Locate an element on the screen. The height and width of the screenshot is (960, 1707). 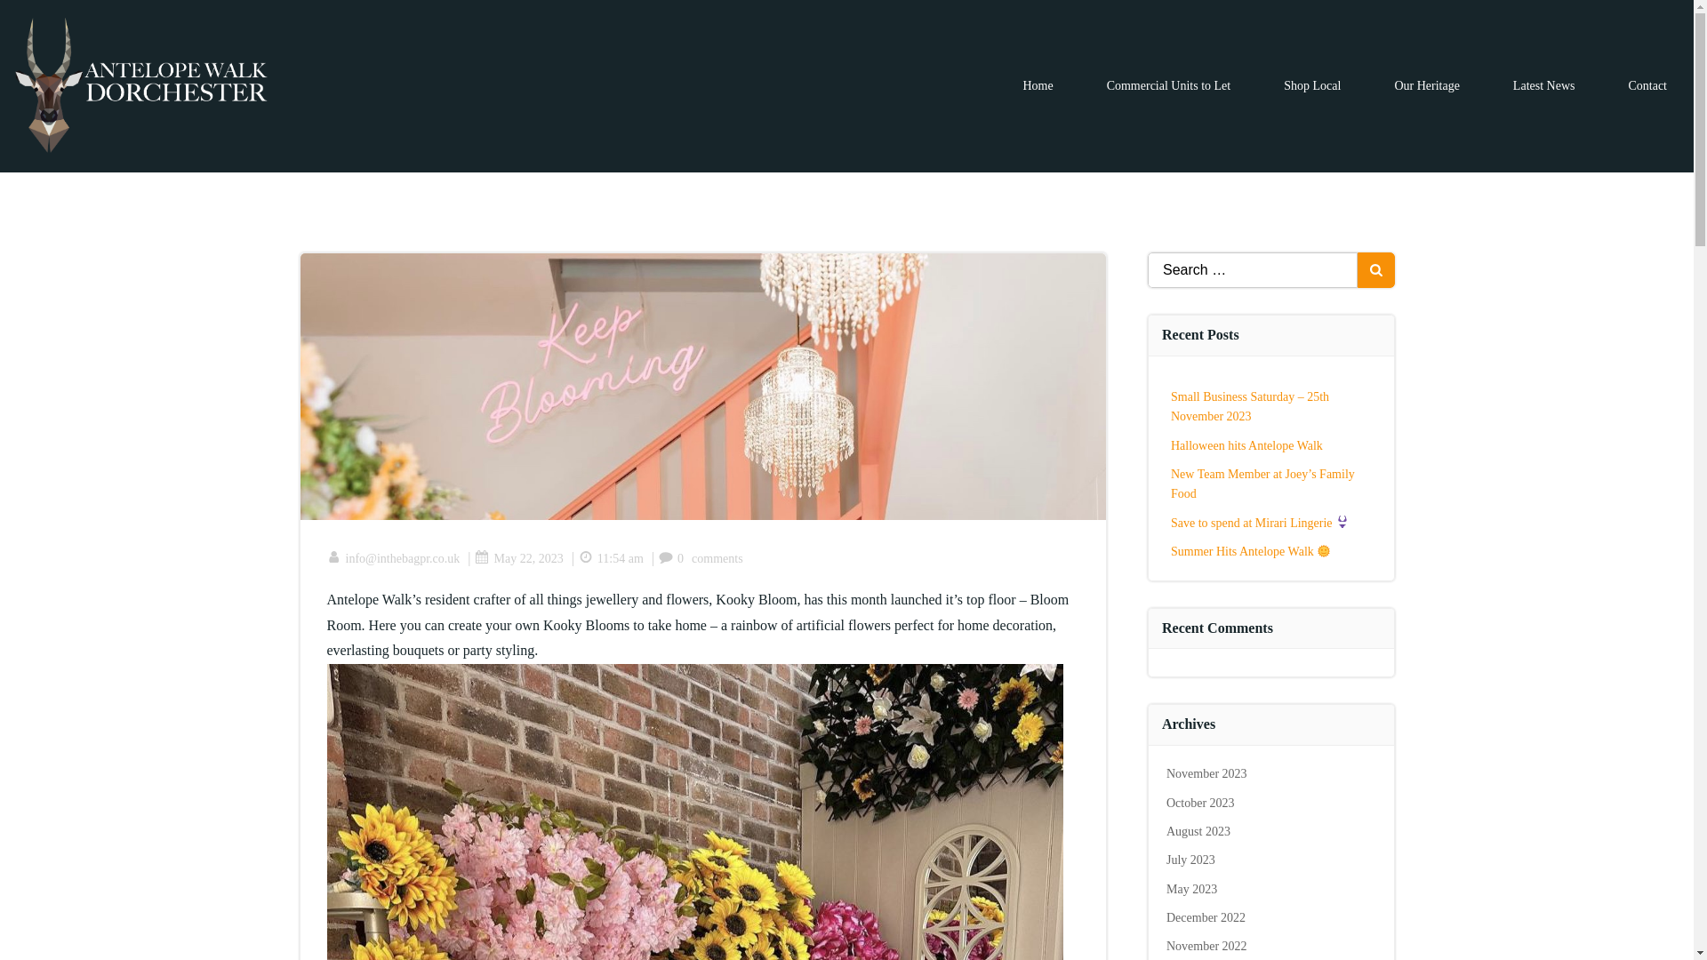
Halloween hits Antelope Walk is located at coordinates (1246, 444).